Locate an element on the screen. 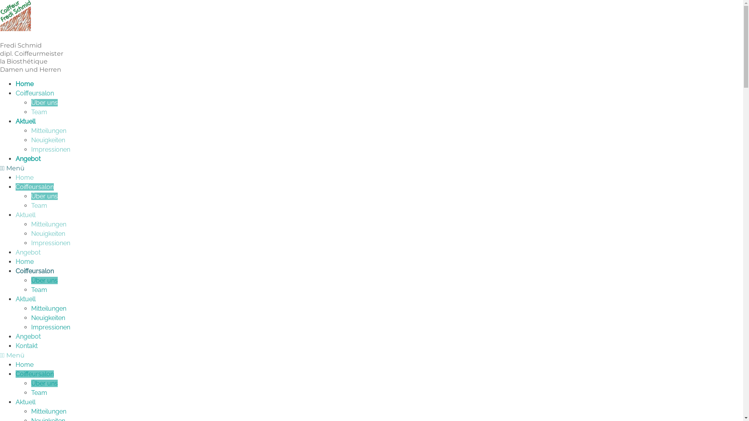  Angebot is located at coordinates (28, 159).